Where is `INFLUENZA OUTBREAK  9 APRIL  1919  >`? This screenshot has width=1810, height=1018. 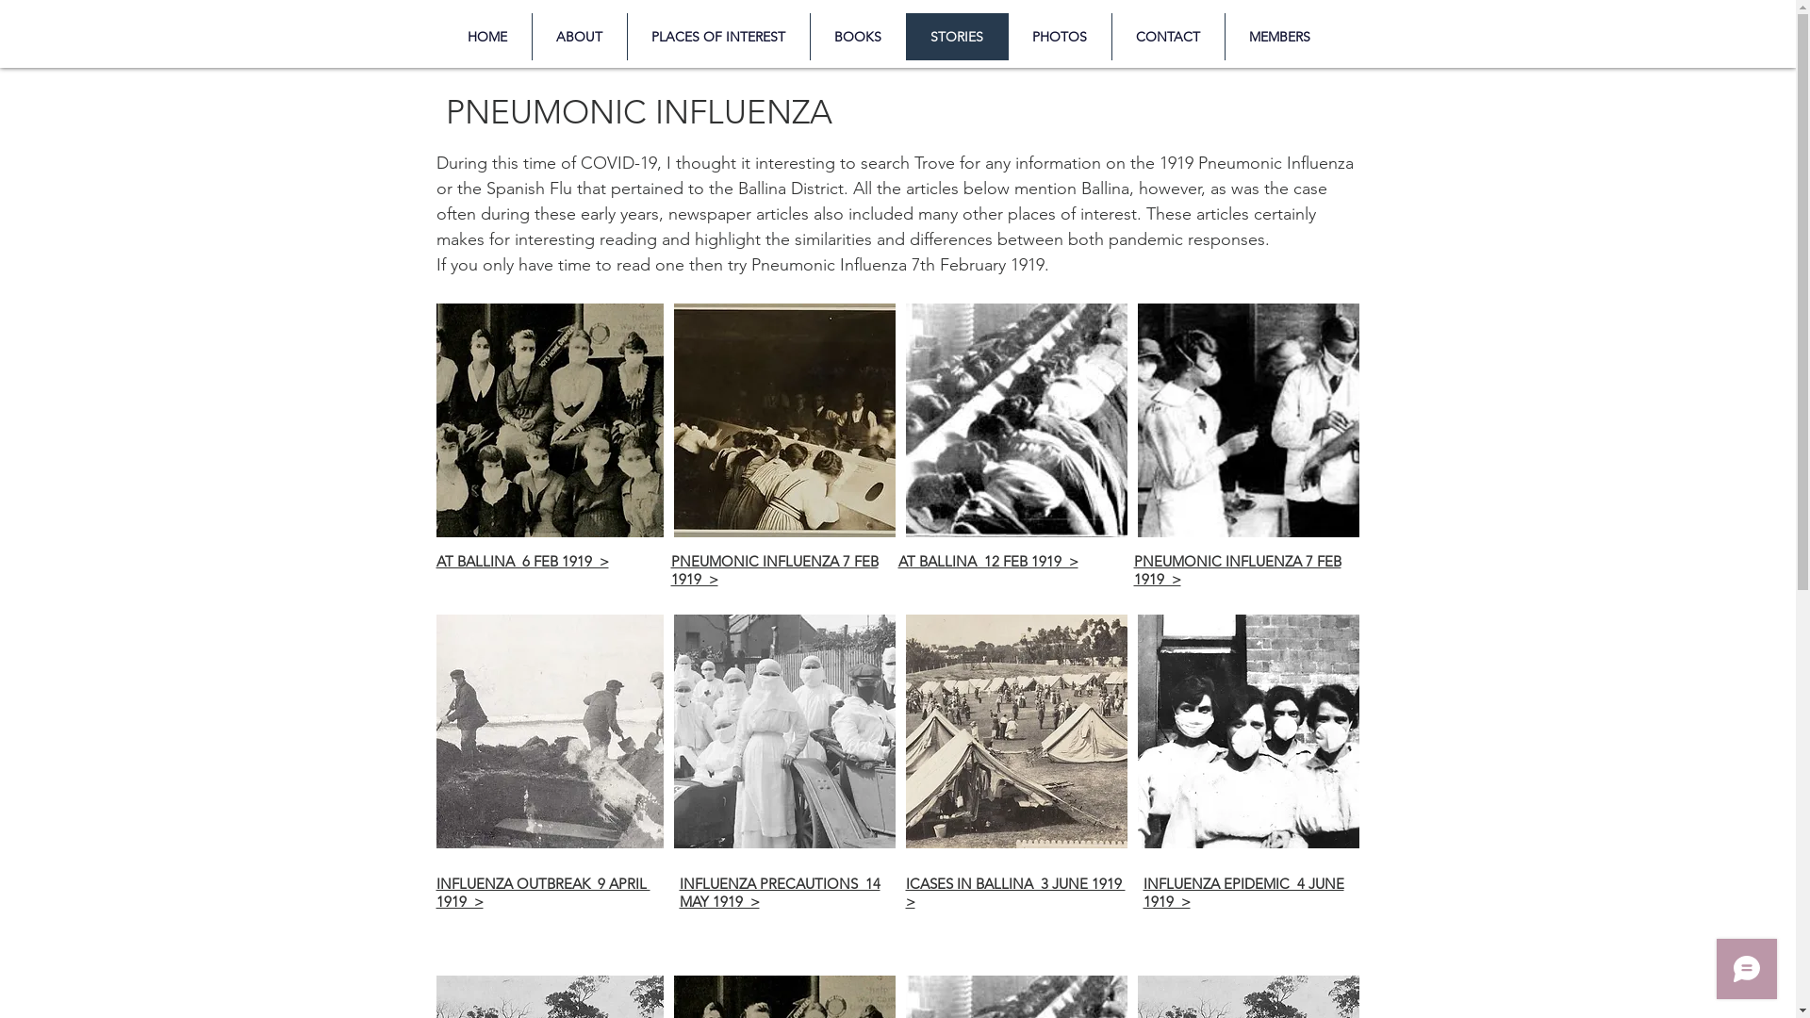 INFLUENZA OUTBREAK  9 APRIL  1919  > is located at coordinates (543, 893).